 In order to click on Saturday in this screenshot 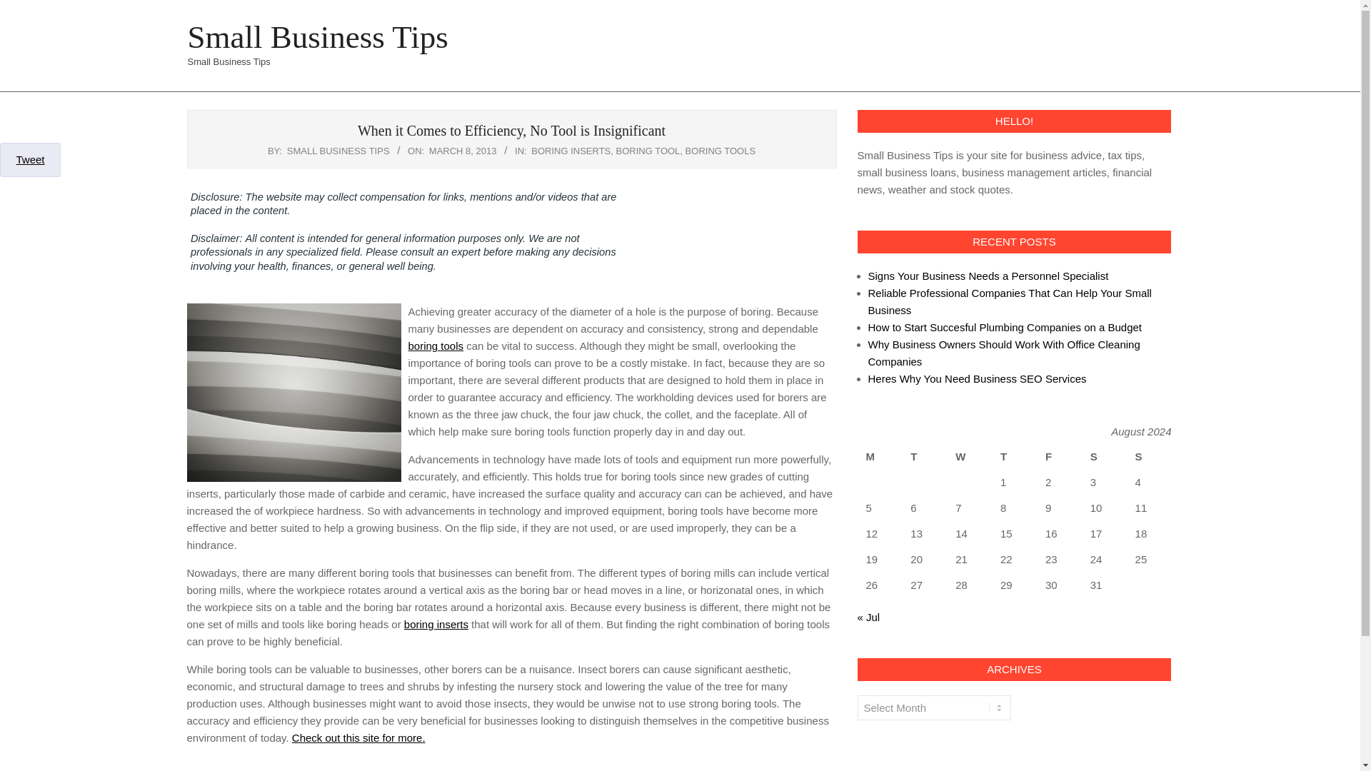, I will do `click(1104, 457)`.